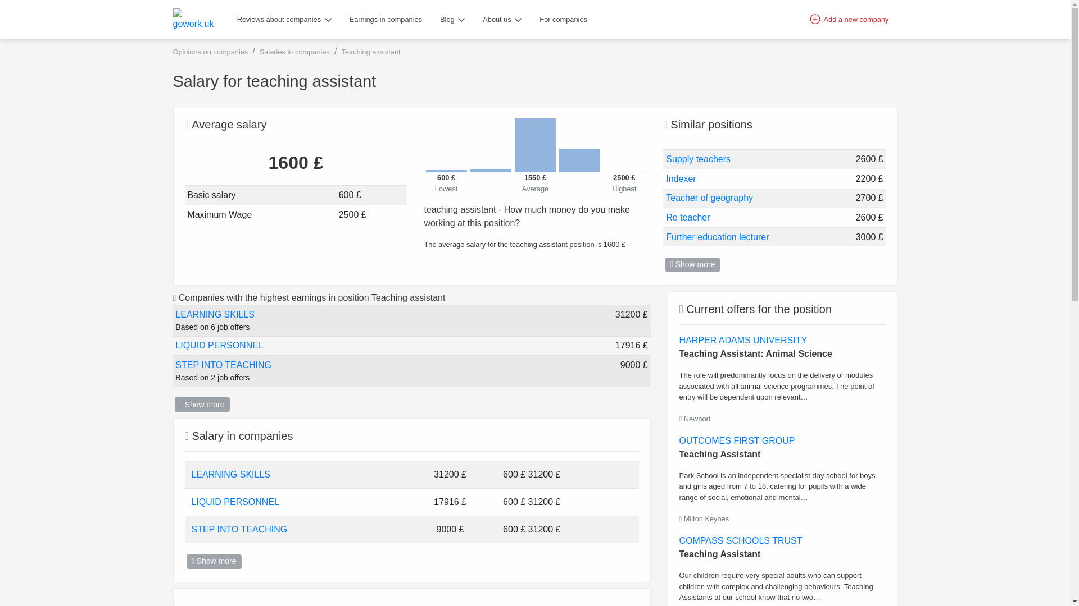 This screenshot has width=1079, height=606. Describe the element at coordinates (370, 52) in the screenshot. I see `Teaching assistant` at that location.